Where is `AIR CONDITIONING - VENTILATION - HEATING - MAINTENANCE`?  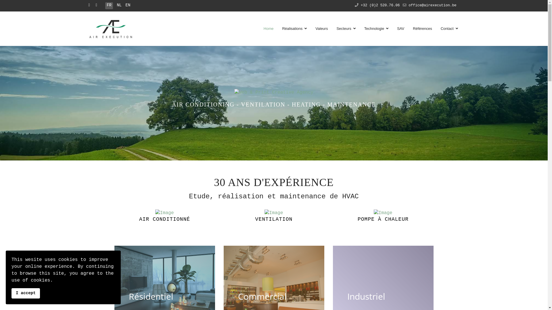
AIR CONDITIONING - VENTILATION - HEATING - MAINTENANCE is located at coordinates (274, 92).